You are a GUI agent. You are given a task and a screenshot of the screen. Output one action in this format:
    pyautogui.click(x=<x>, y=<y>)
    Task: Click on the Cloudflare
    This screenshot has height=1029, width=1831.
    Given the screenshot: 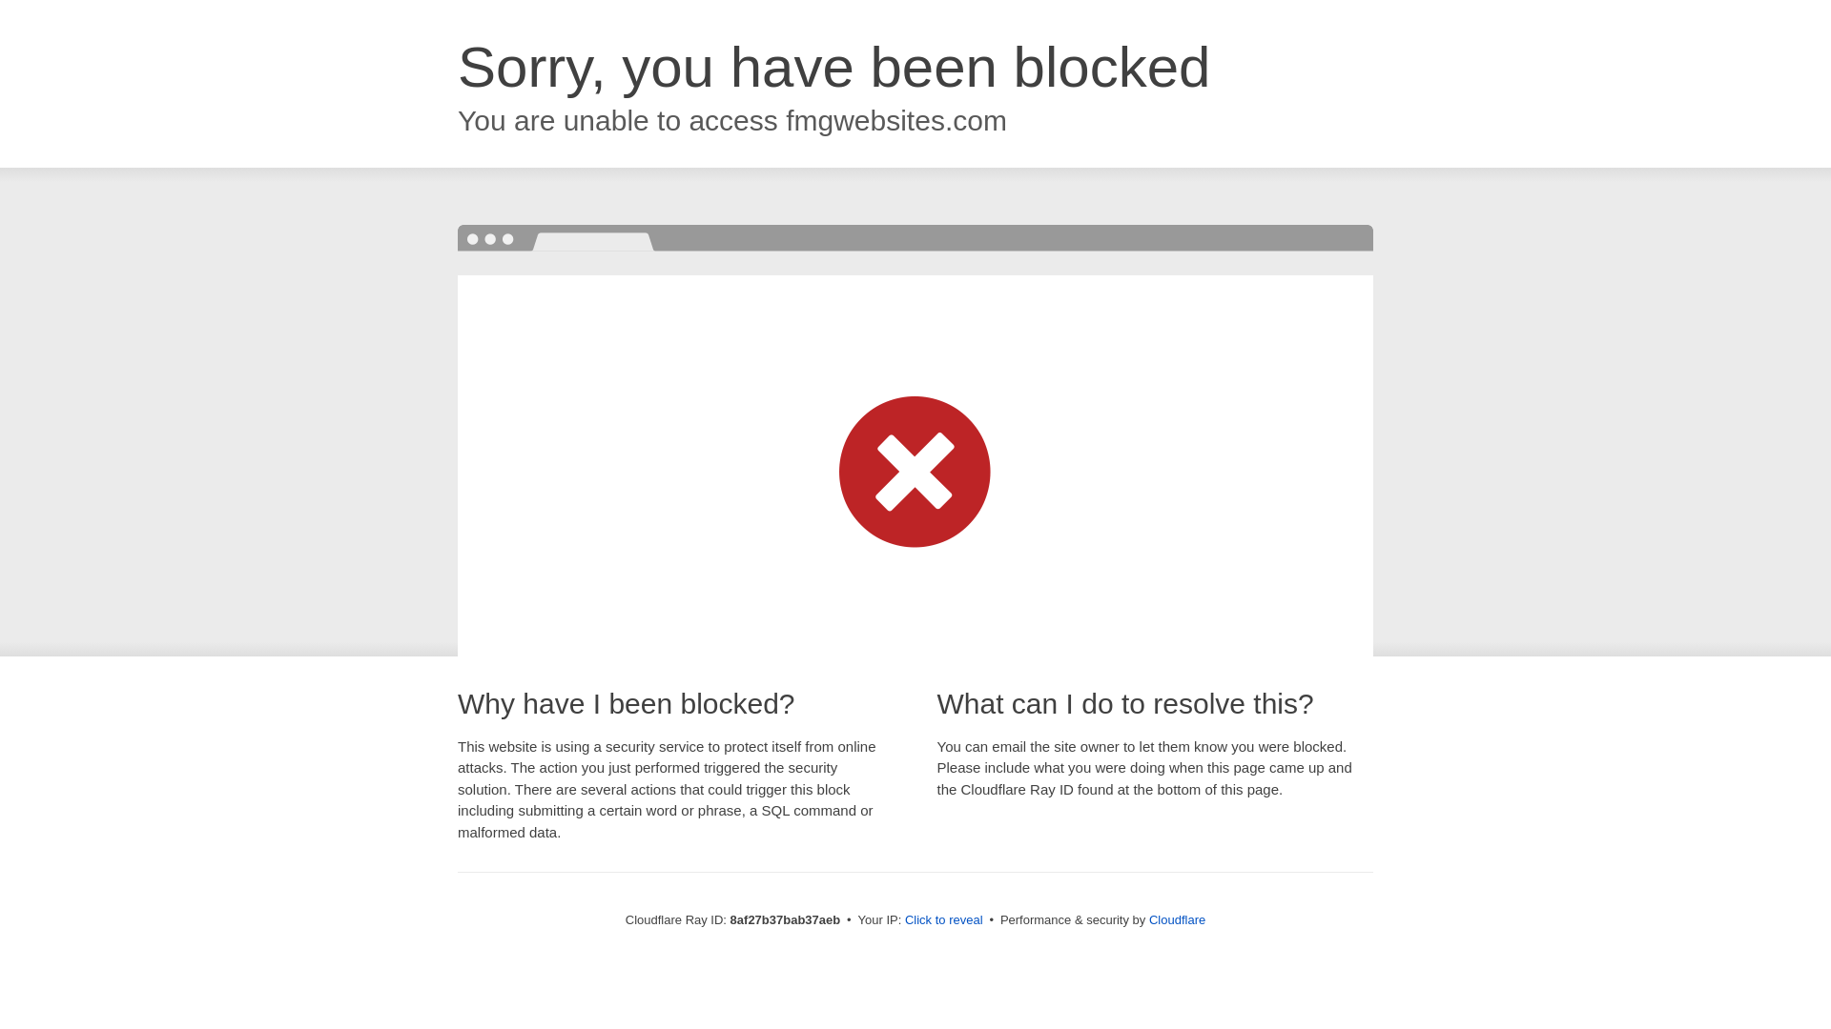 What is the action you would take?
    pyautogui.click(x=1177, y=919)
    